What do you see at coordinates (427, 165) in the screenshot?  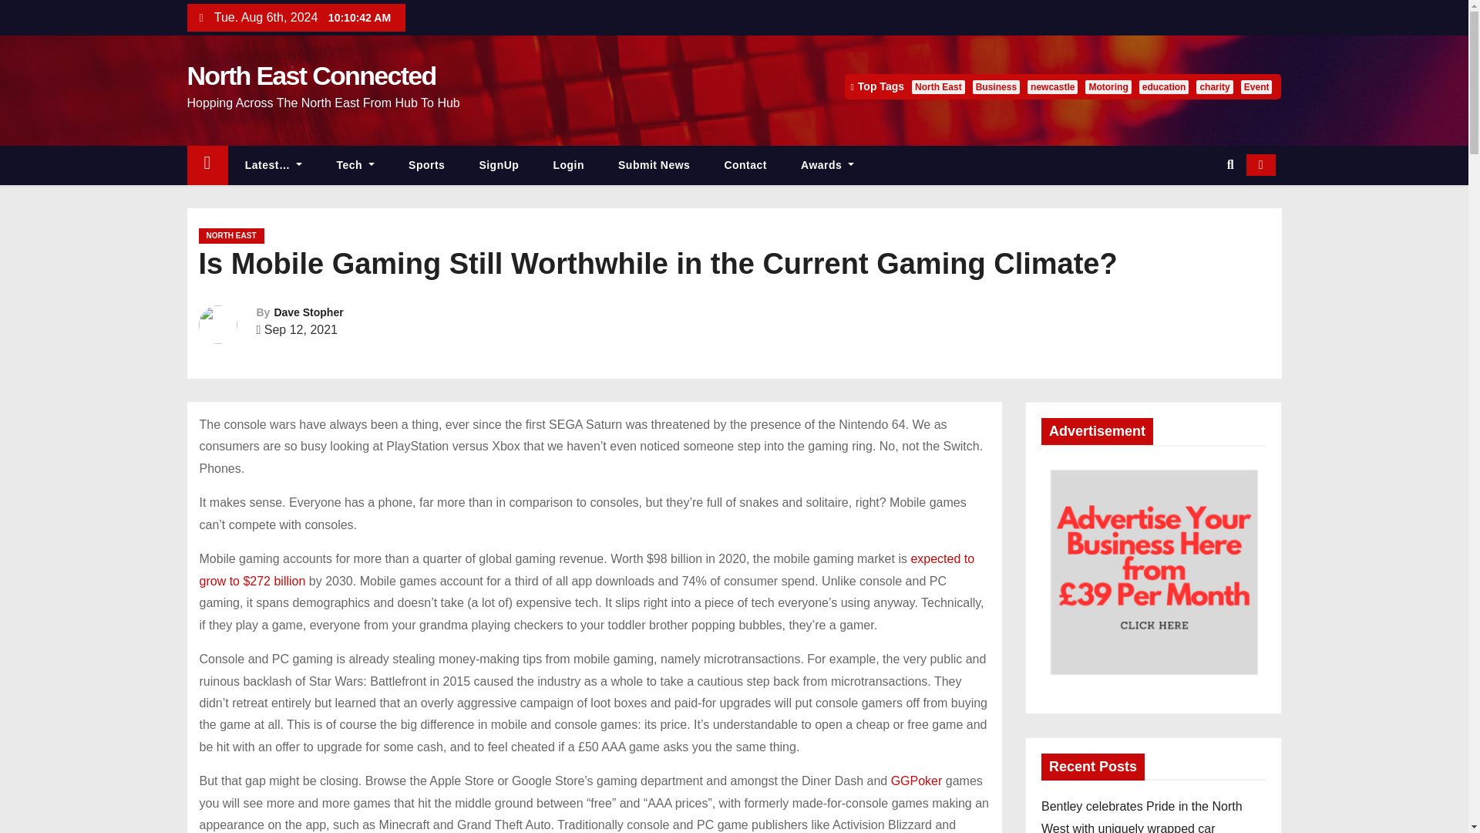 I see `Sports` at bounding box center [427, 165].